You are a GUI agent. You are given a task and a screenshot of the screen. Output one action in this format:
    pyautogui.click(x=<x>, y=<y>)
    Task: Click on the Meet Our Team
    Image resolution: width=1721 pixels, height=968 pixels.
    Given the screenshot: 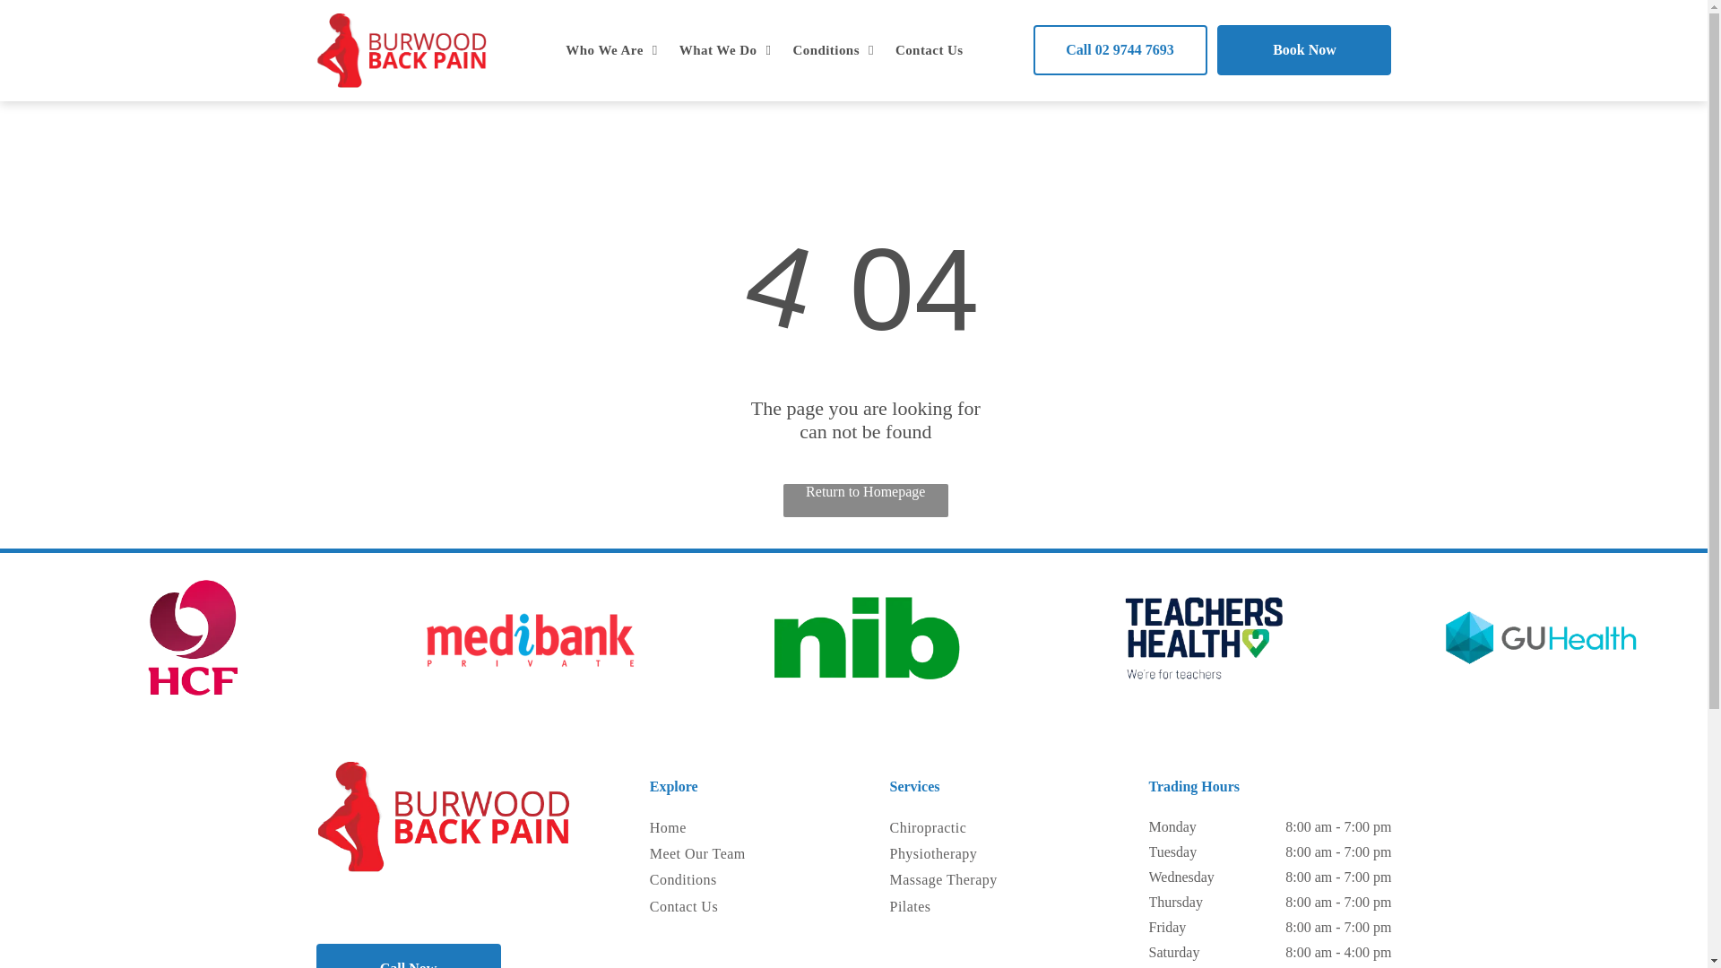 What is the action you would take?
    pyautogui.click(x=708, y=853)
    